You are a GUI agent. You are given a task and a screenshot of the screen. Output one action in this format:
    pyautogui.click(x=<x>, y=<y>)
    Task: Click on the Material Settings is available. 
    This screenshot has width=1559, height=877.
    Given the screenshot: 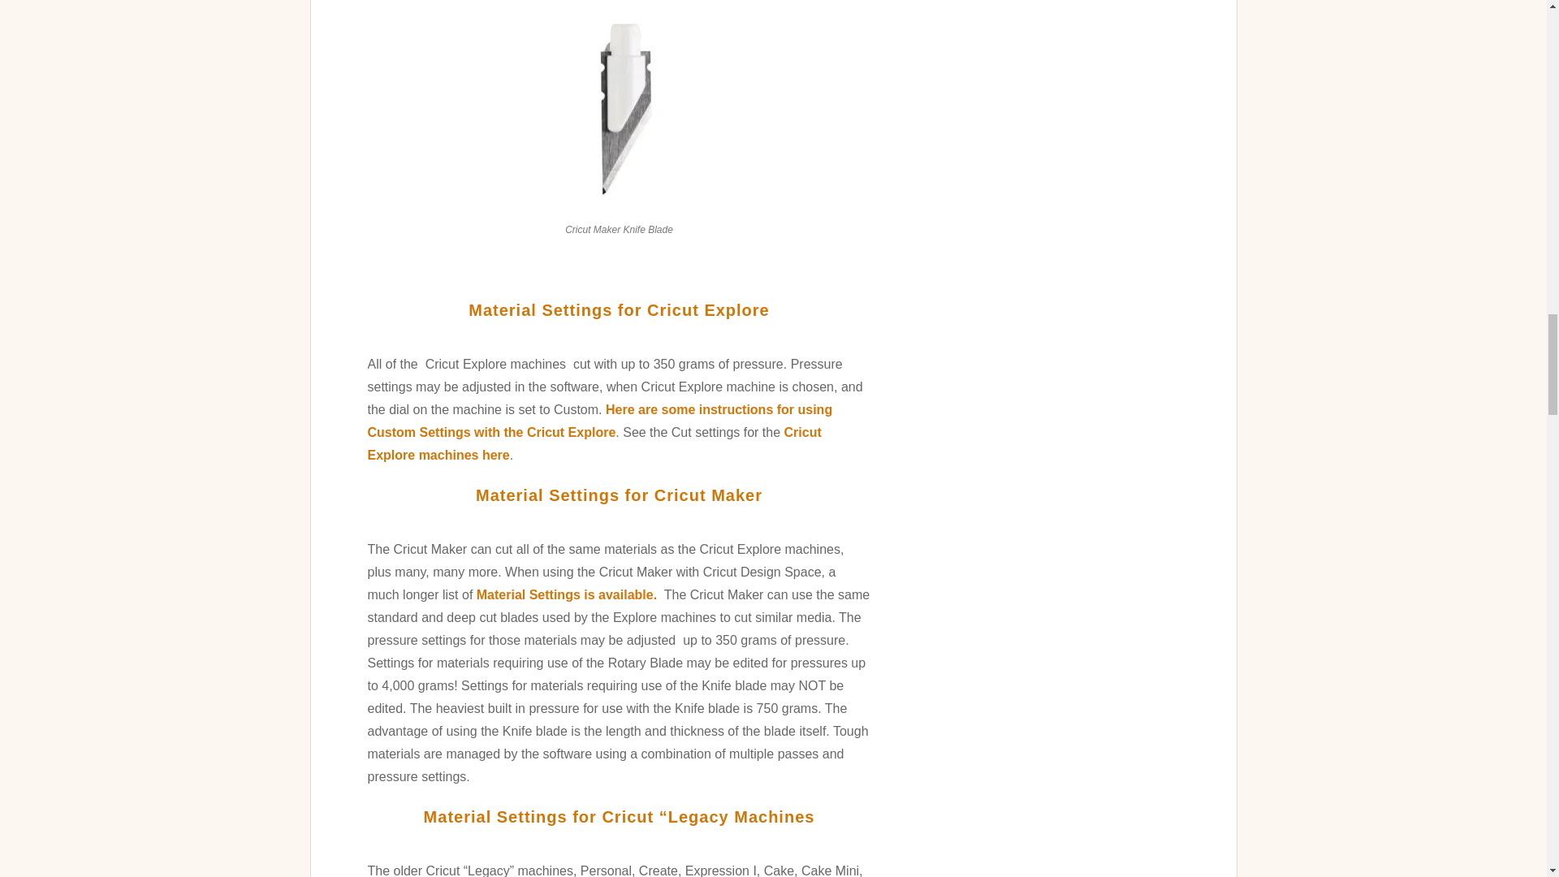 What is the action you would take?
    pyautogui.click(x=568, y=594)
    